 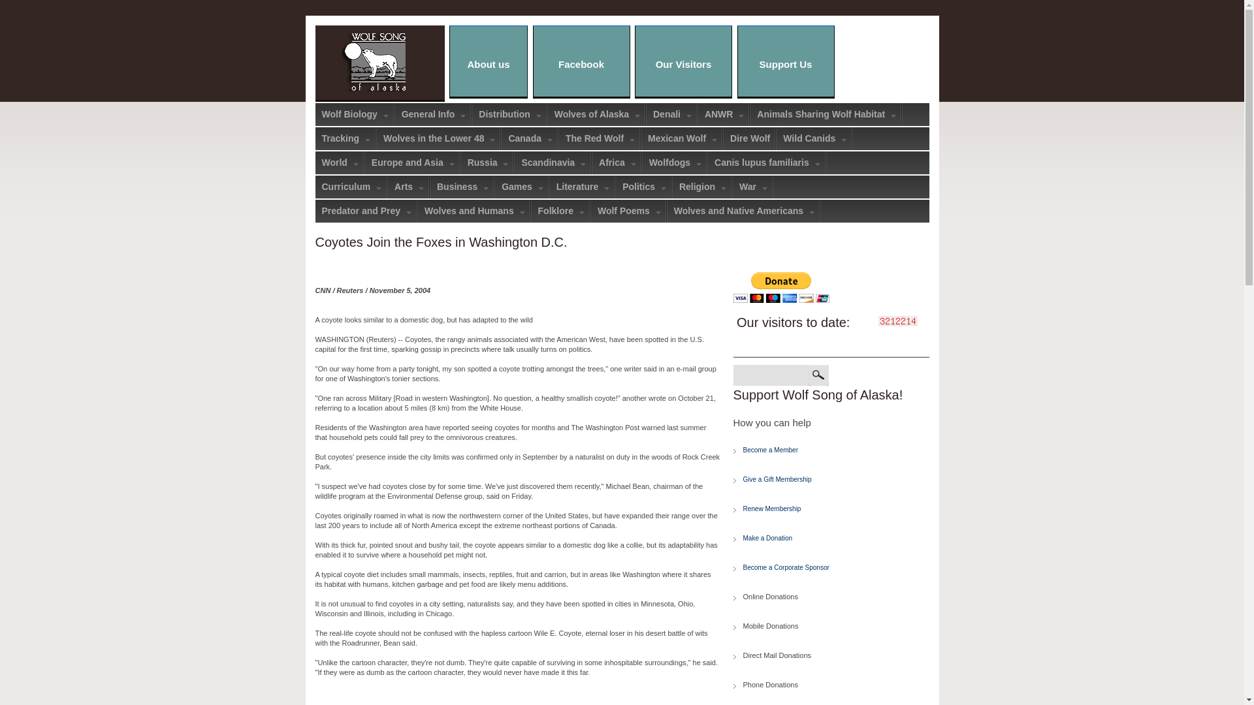 I want to click on Home, so click(x=374, y=37).